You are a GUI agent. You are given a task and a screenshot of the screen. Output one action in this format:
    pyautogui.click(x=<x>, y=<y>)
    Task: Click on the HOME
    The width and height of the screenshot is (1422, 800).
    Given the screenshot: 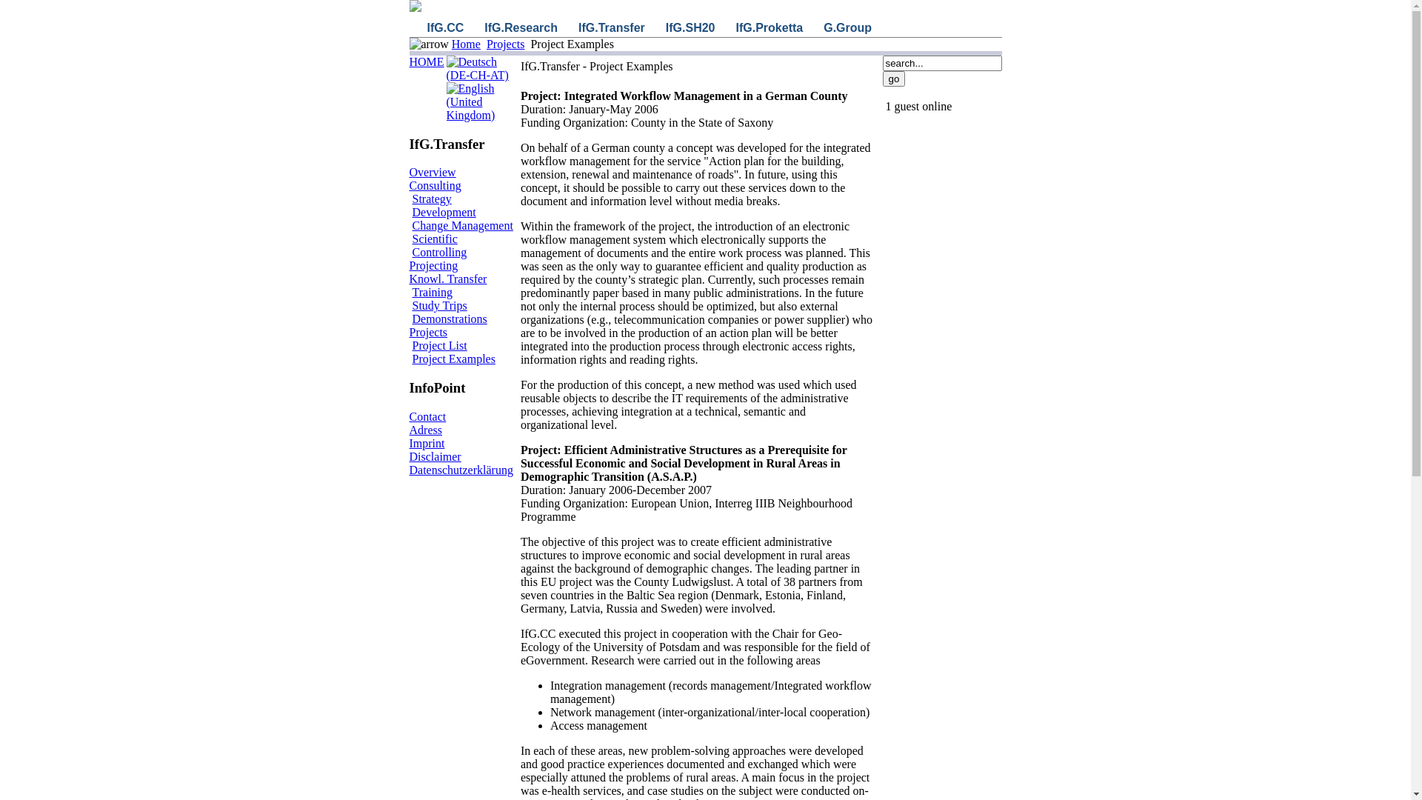 What is the action you would take?
    pyautogui.click(x=427, y=62)
    